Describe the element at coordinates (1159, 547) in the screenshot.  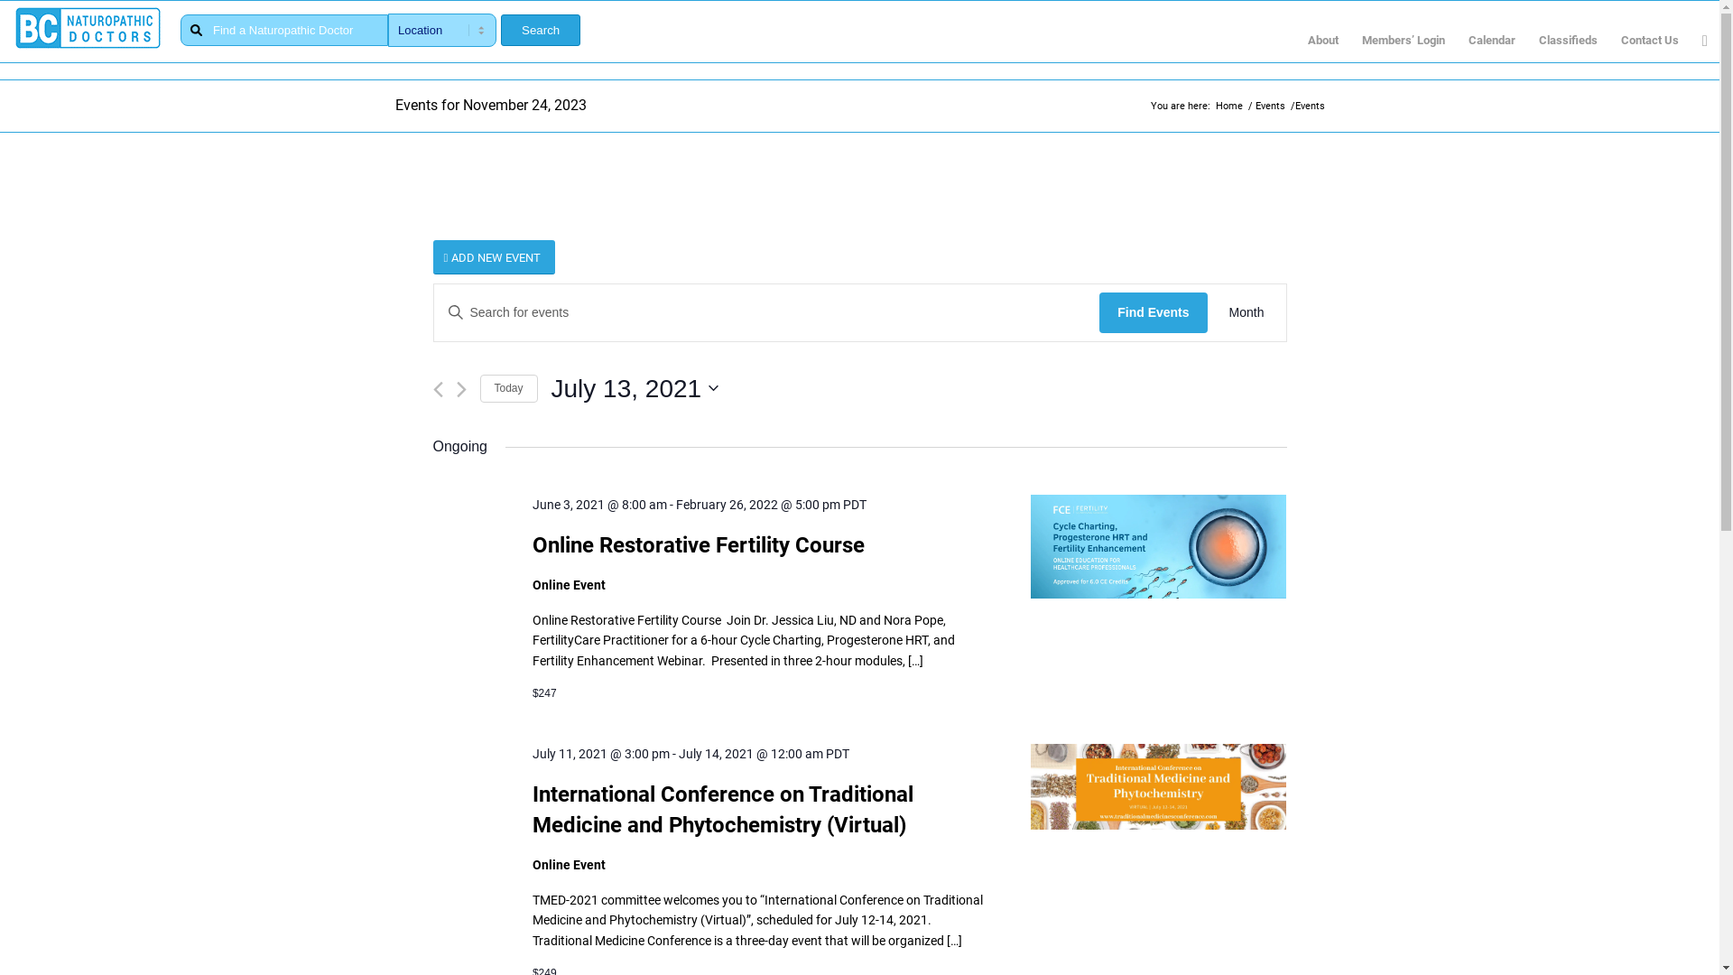
I see `IMG_2096 (4)` at that location.